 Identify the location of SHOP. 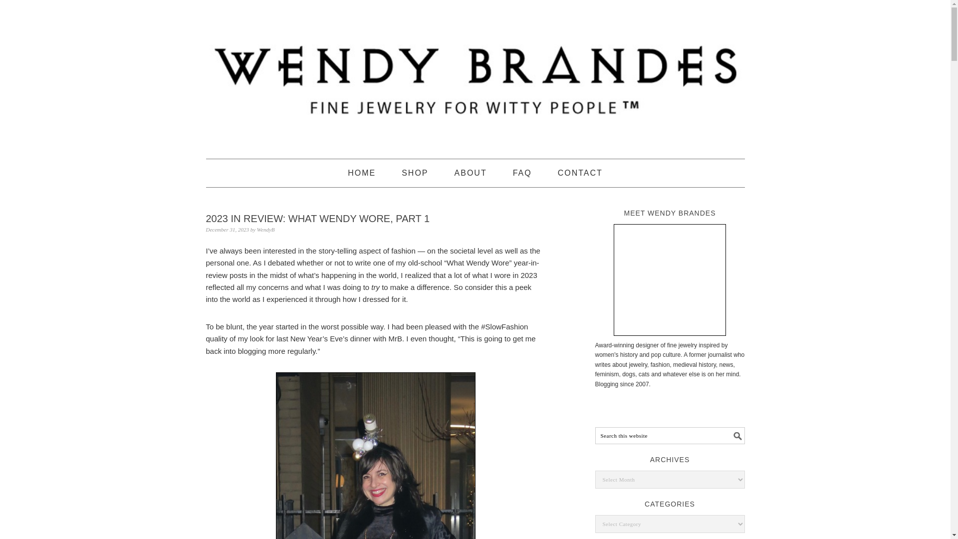
(415, 173).